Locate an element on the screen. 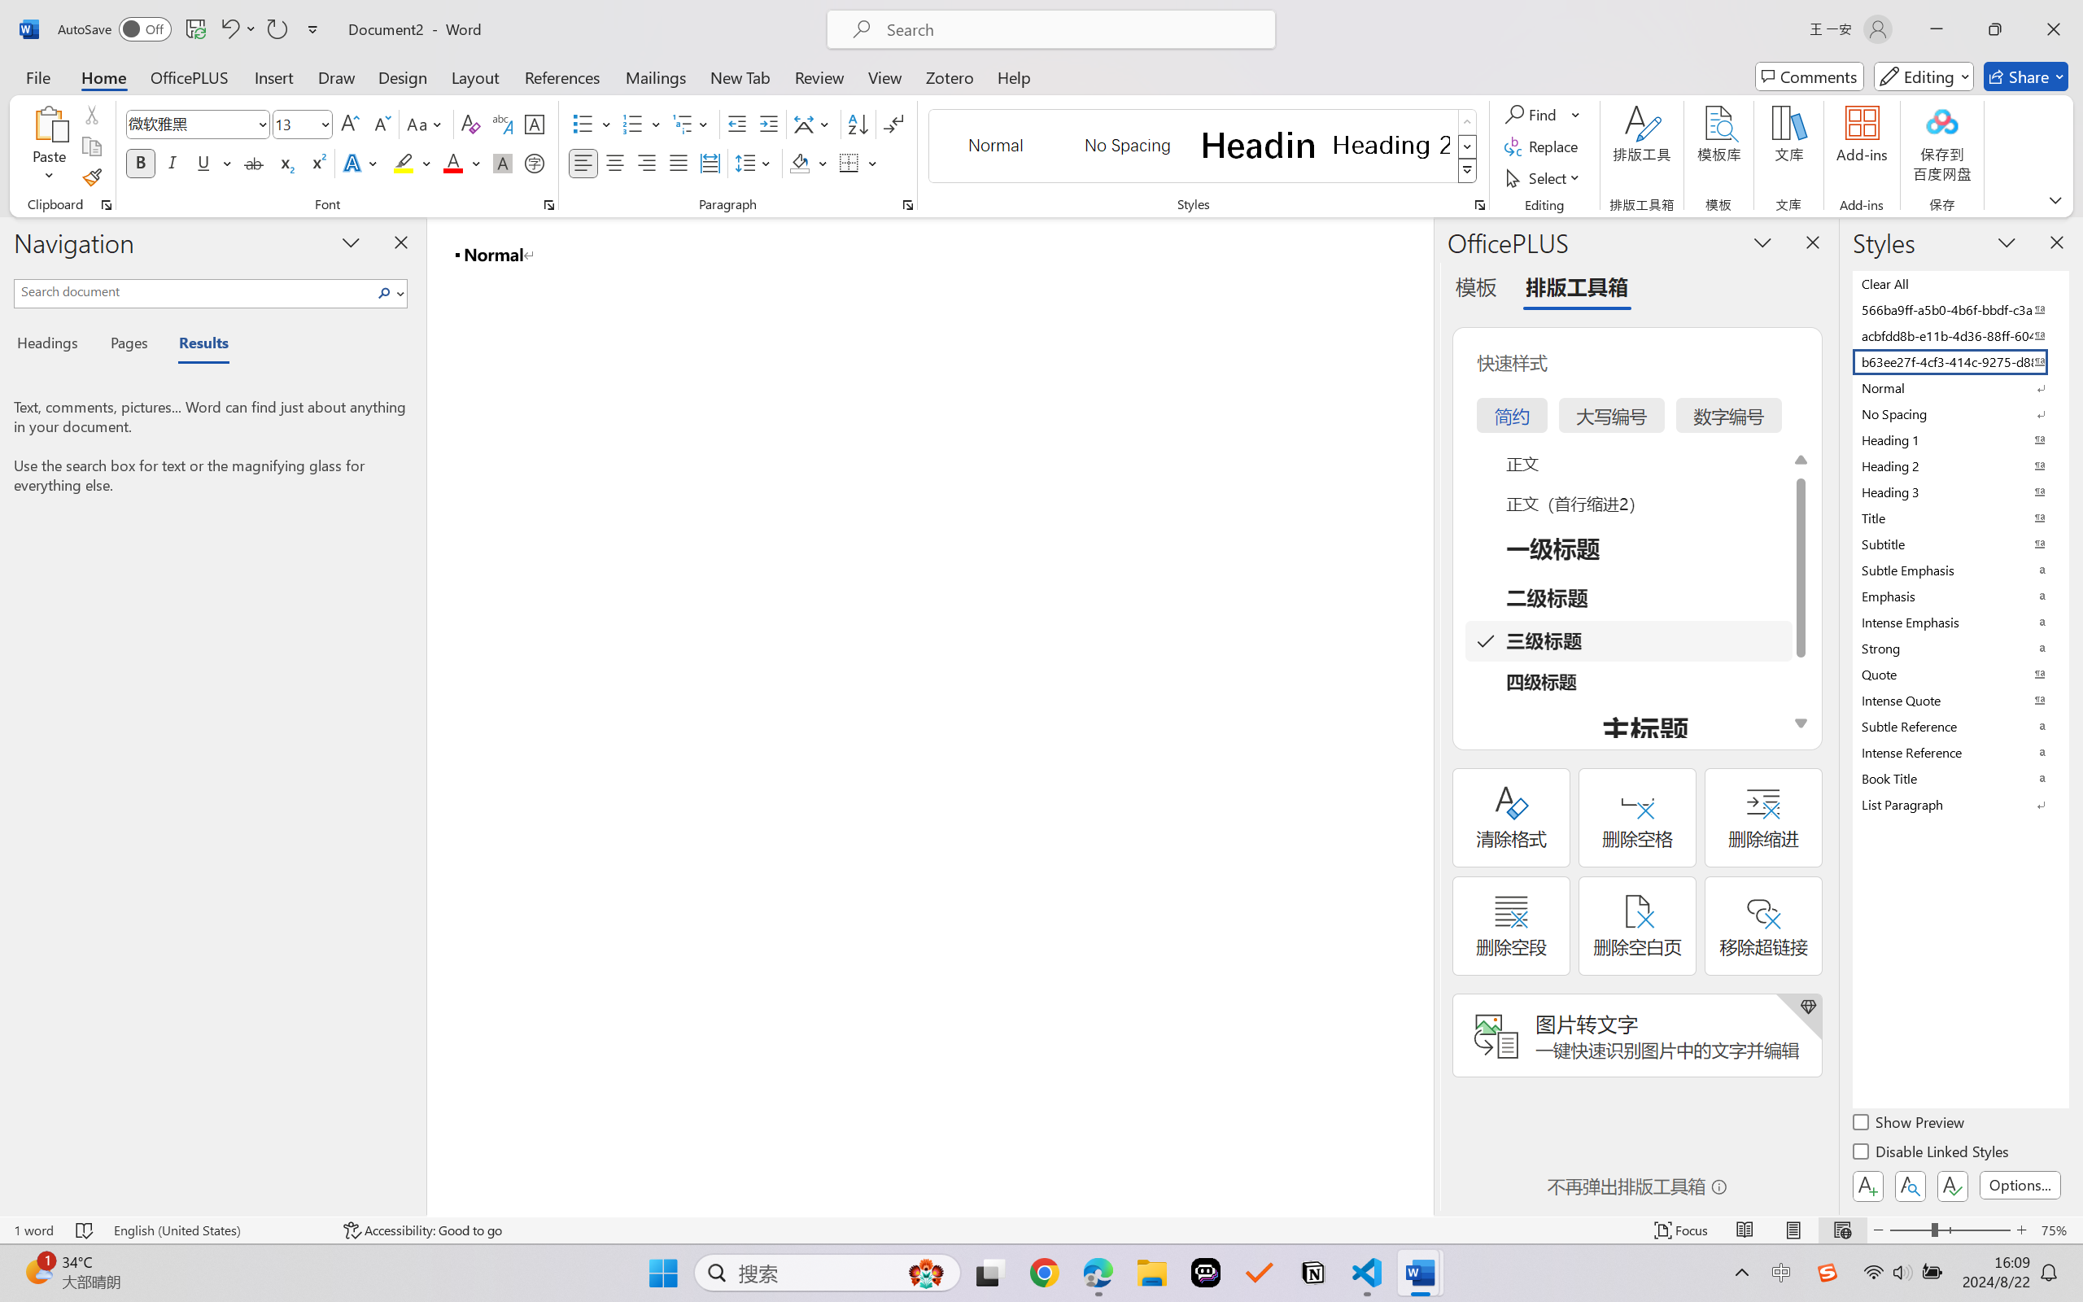 Image resolution: width=2083 pixels, height=1302 pixels. Mode is located at coordinates (1924, 76).